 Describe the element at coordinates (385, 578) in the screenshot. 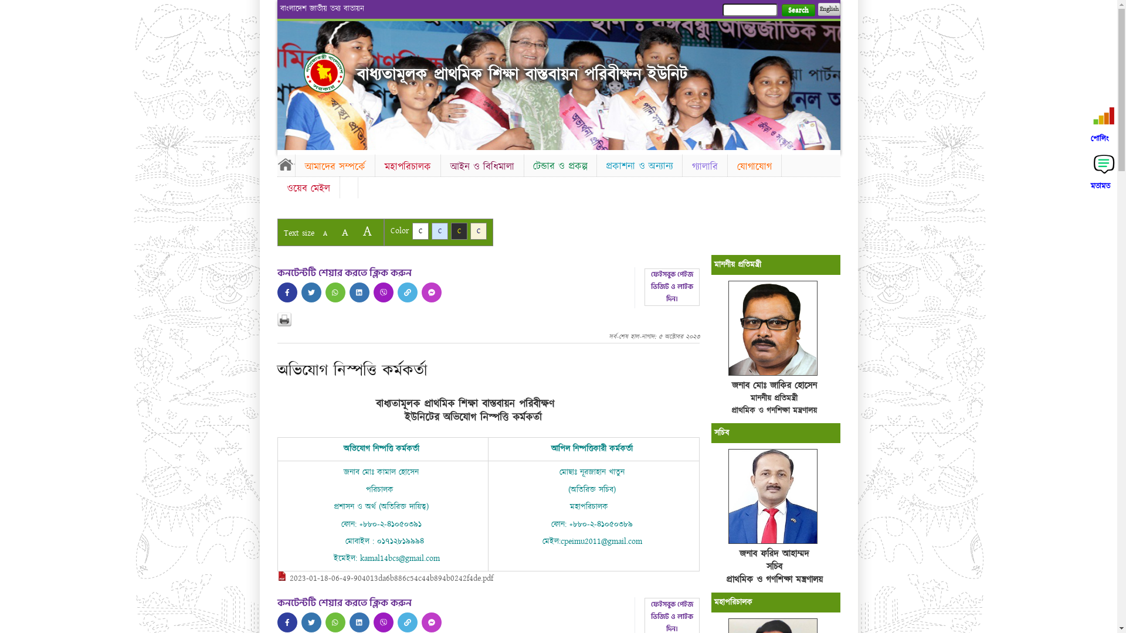

I see `2023-01-18-06-49-904013da6b886c54c44b894b0242f4de.pdf` at that location.